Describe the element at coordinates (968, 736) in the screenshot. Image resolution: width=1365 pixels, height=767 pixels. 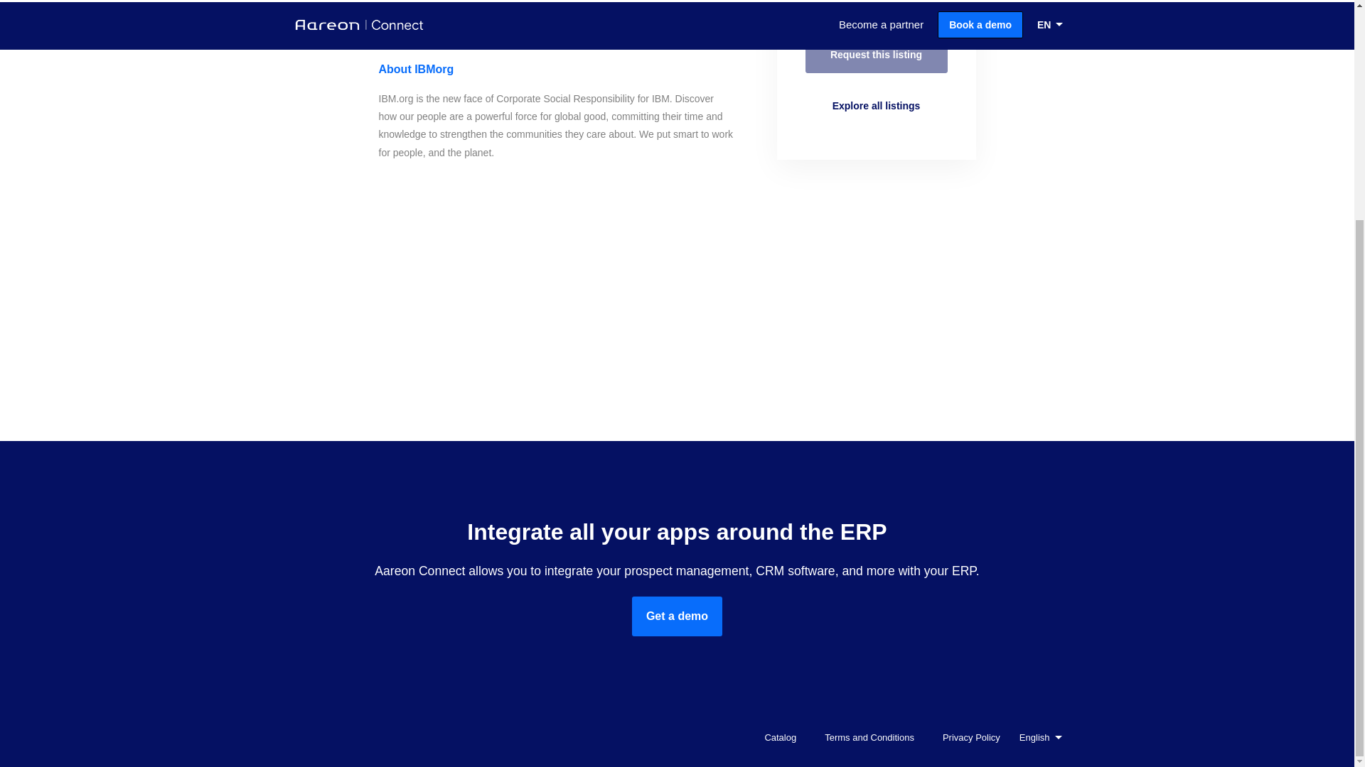
I see `Privacy Policy` at that location.